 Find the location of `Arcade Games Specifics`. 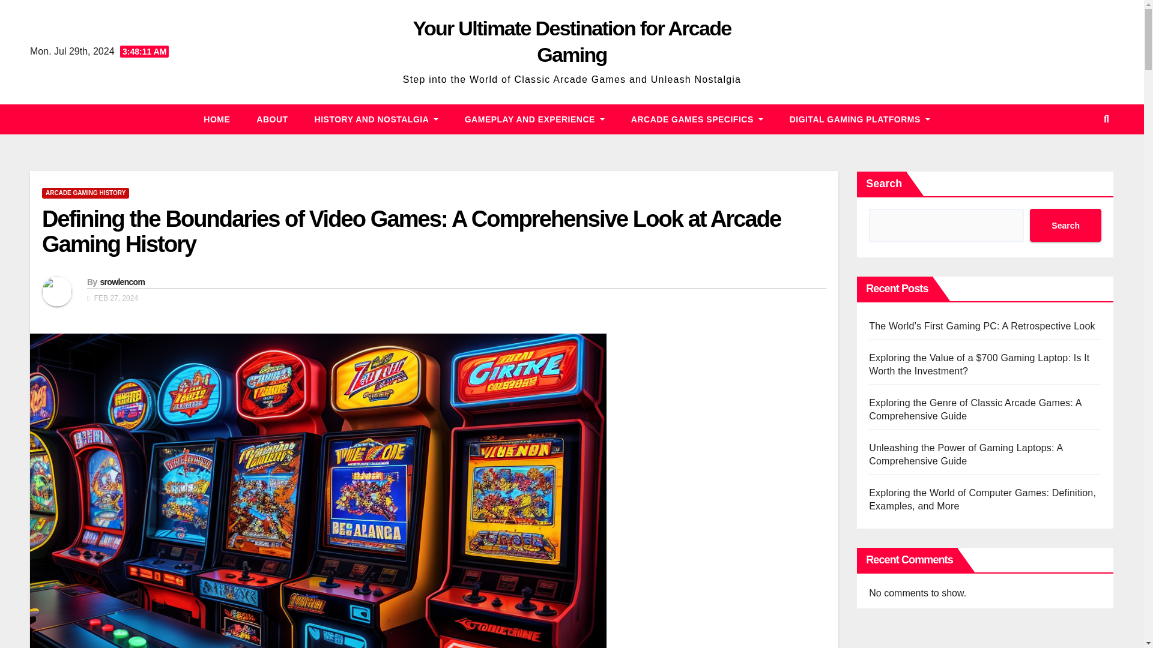

Arcade Games Specifics is located at coordinates (697, 119).